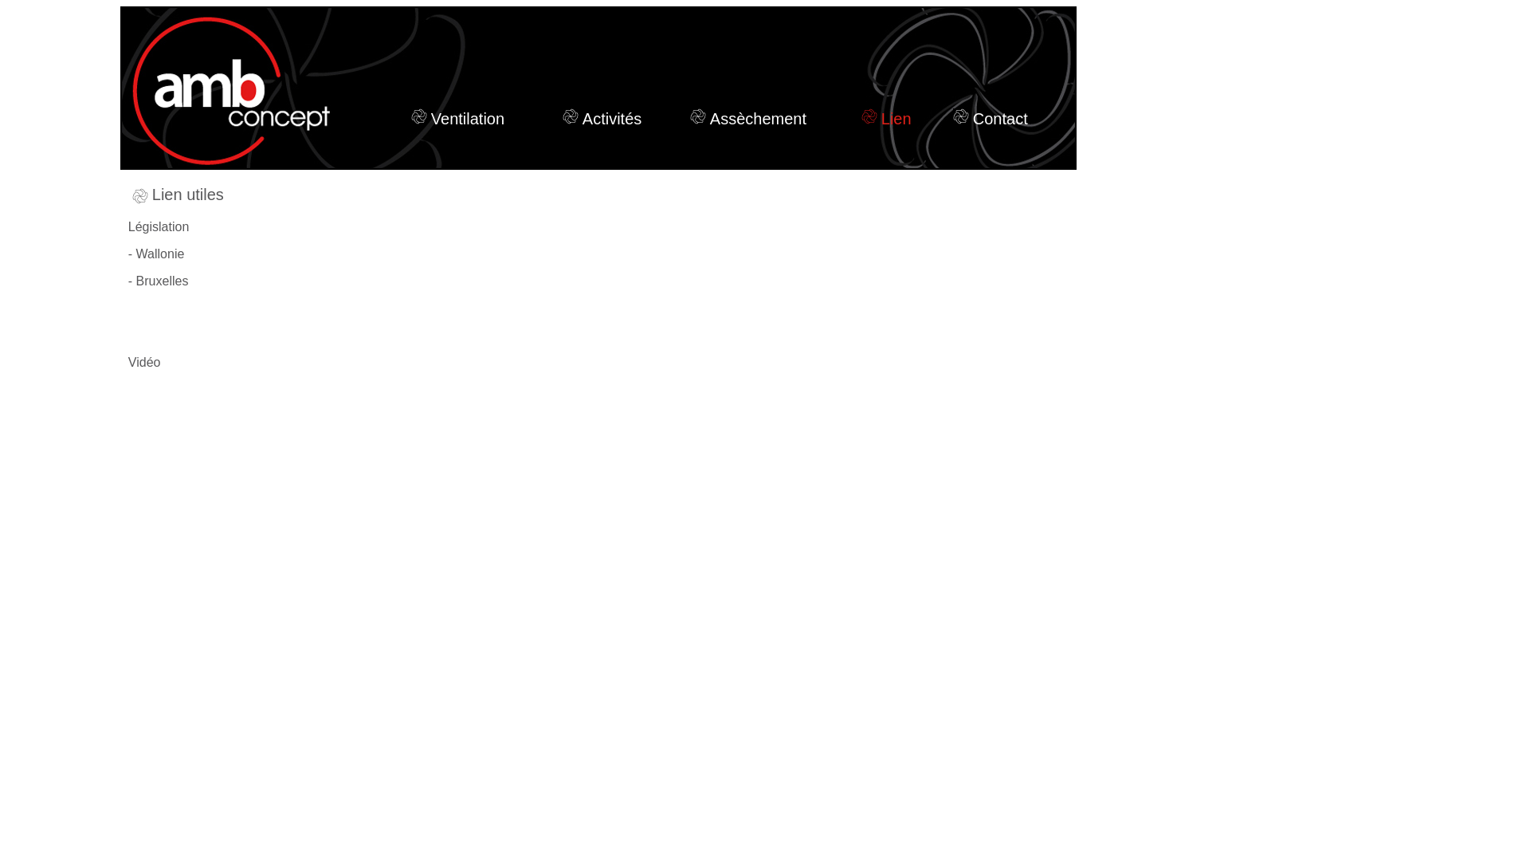  What do you see at coordinates (161, 254) in the screenshot?
I see `Wallonie` at bounding box center [161, 254].